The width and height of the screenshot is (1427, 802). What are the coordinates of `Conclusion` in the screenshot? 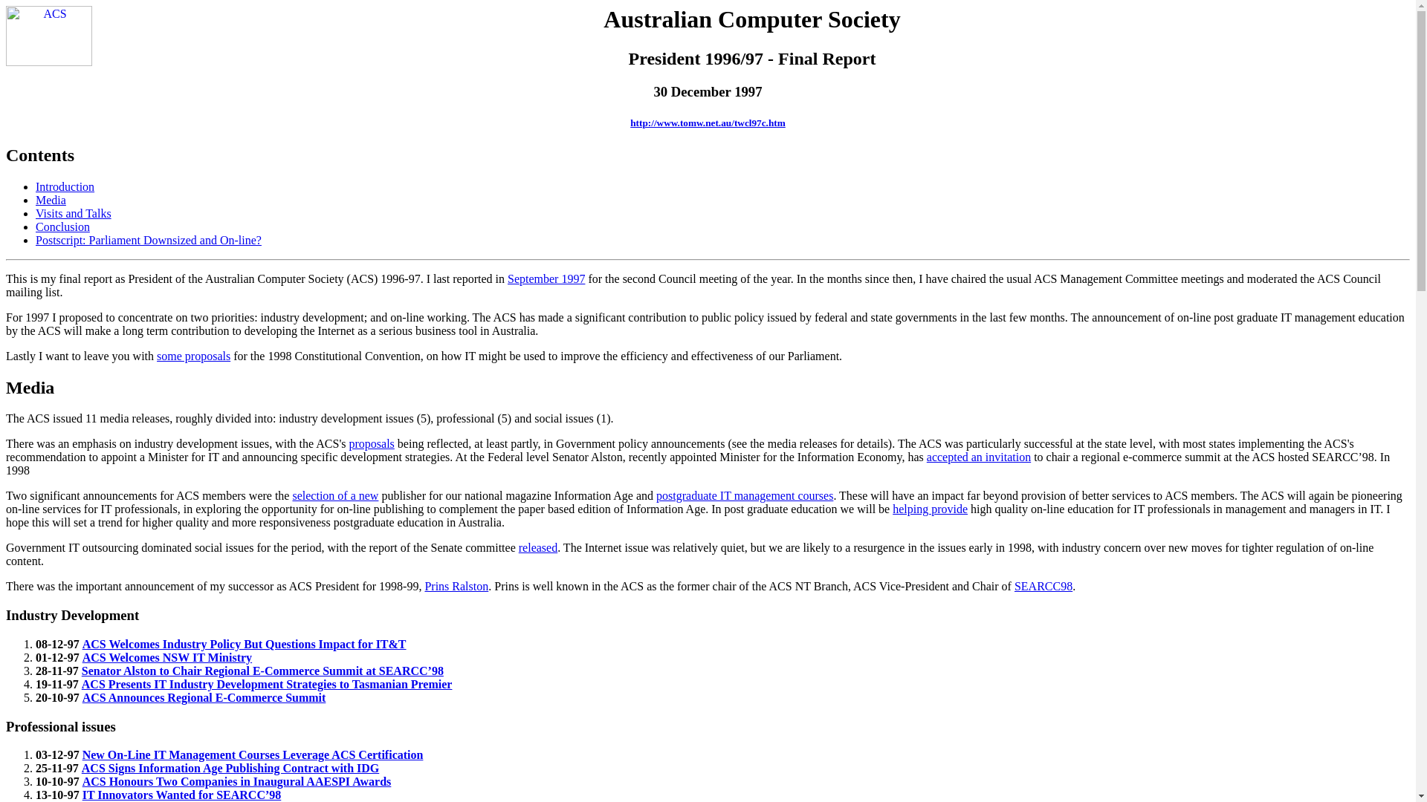 It's located at (62, 227).